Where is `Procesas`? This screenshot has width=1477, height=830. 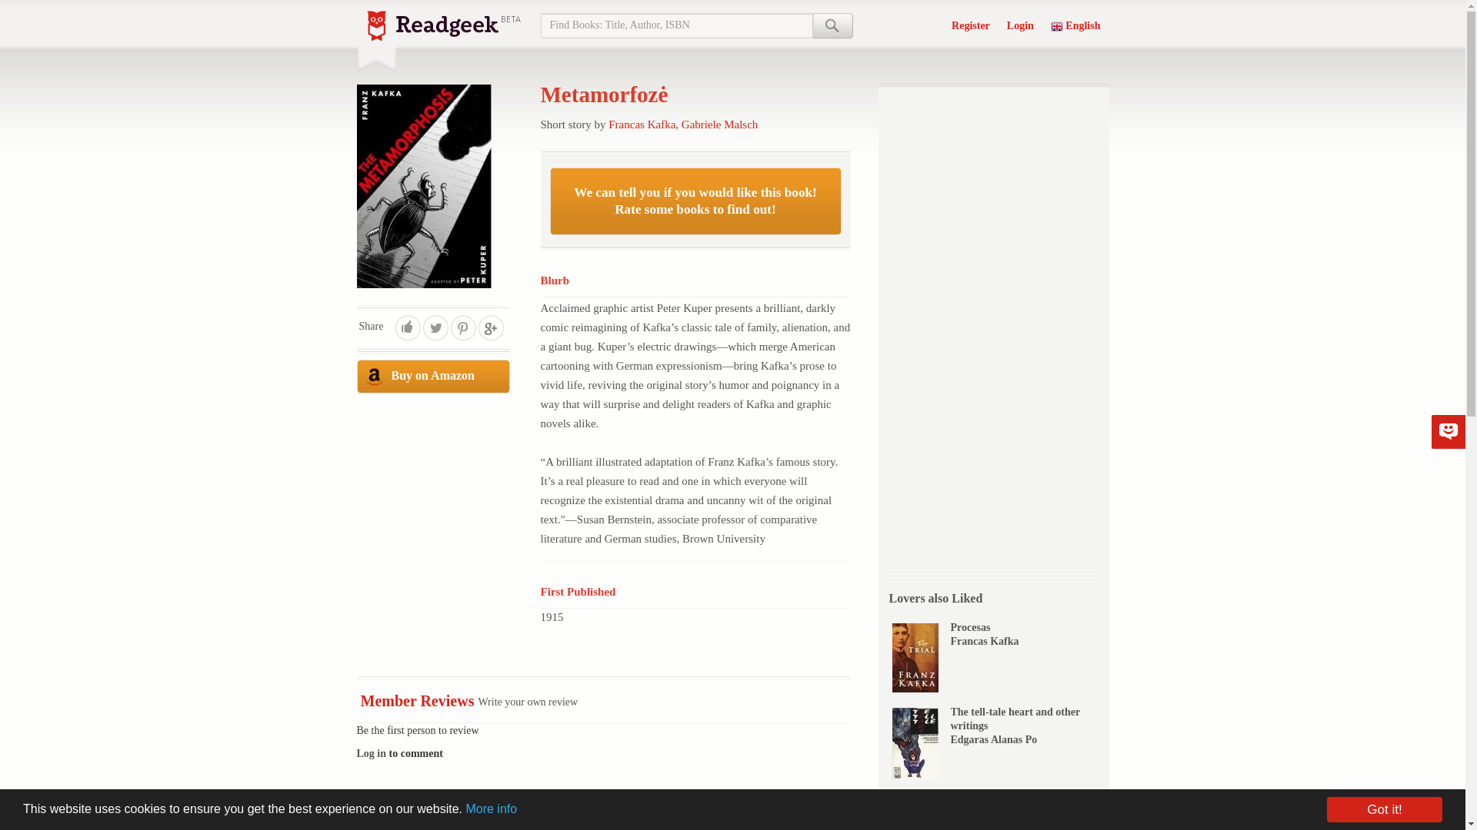 Procesas is located at coordinates (971, 627).